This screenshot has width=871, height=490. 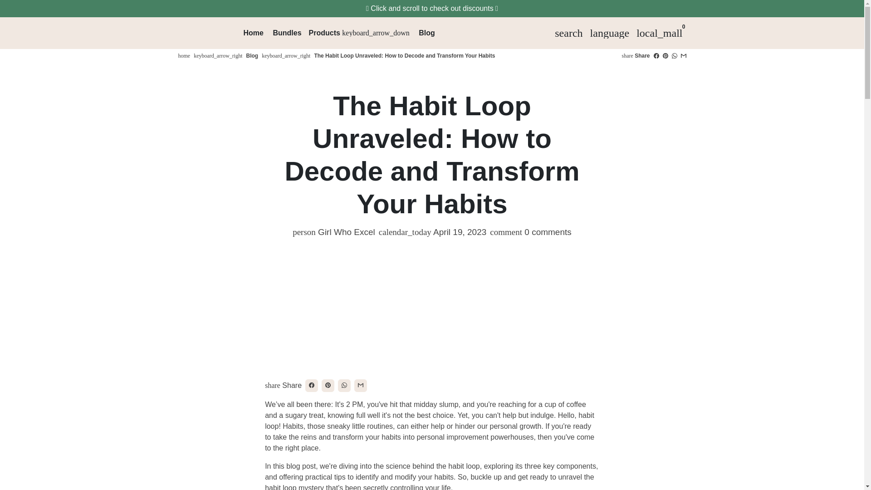 I want to click on Cart, so click(x=660, y=32).